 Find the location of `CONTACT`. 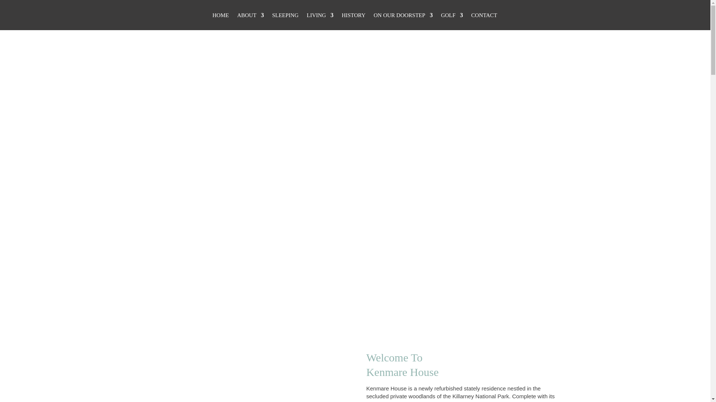

CONTACT is located at coordinates (484, 21).